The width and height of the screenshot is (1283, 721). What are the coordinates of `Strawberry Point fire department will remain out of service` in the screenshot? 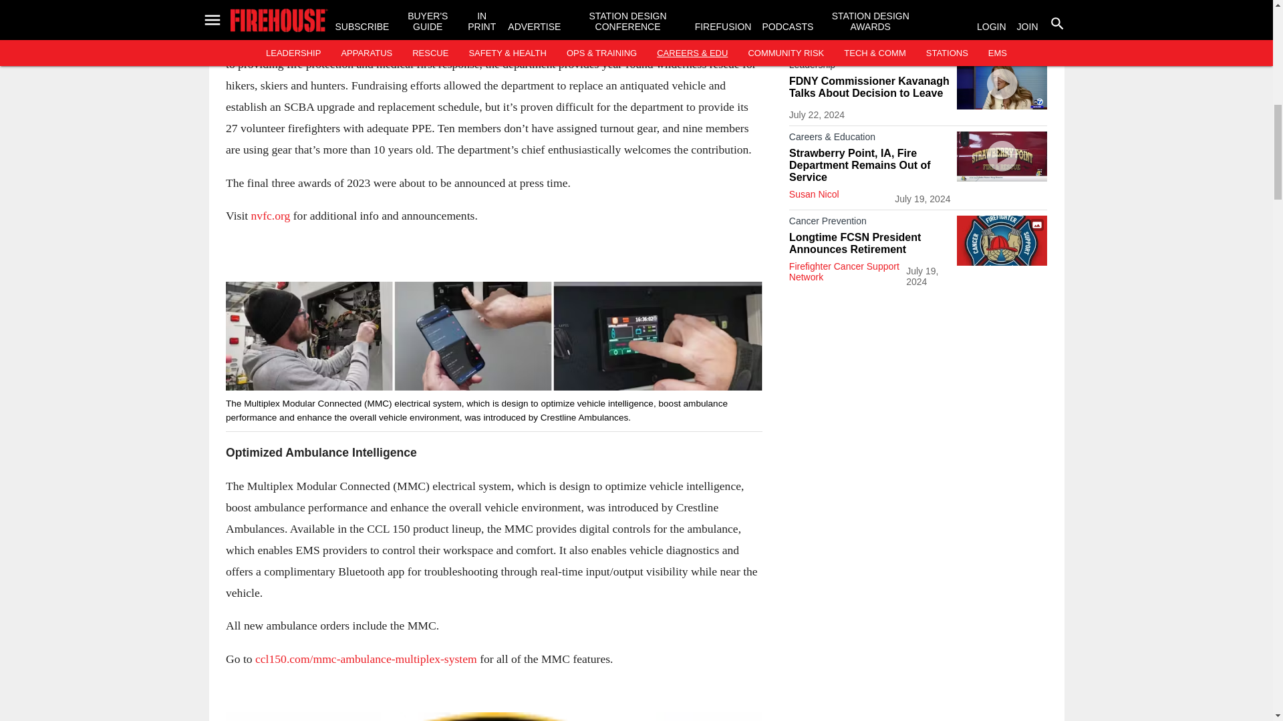 It's located at (1002, 156).